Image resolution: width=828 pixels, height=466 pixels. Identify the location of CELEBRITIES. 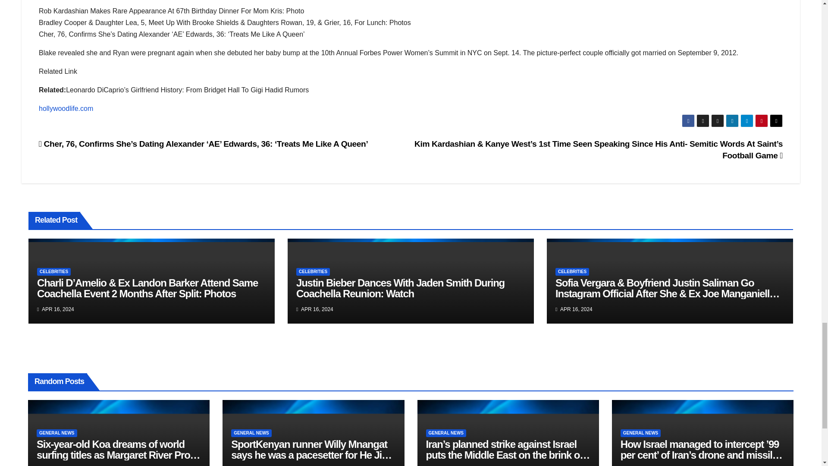
(53, 272).